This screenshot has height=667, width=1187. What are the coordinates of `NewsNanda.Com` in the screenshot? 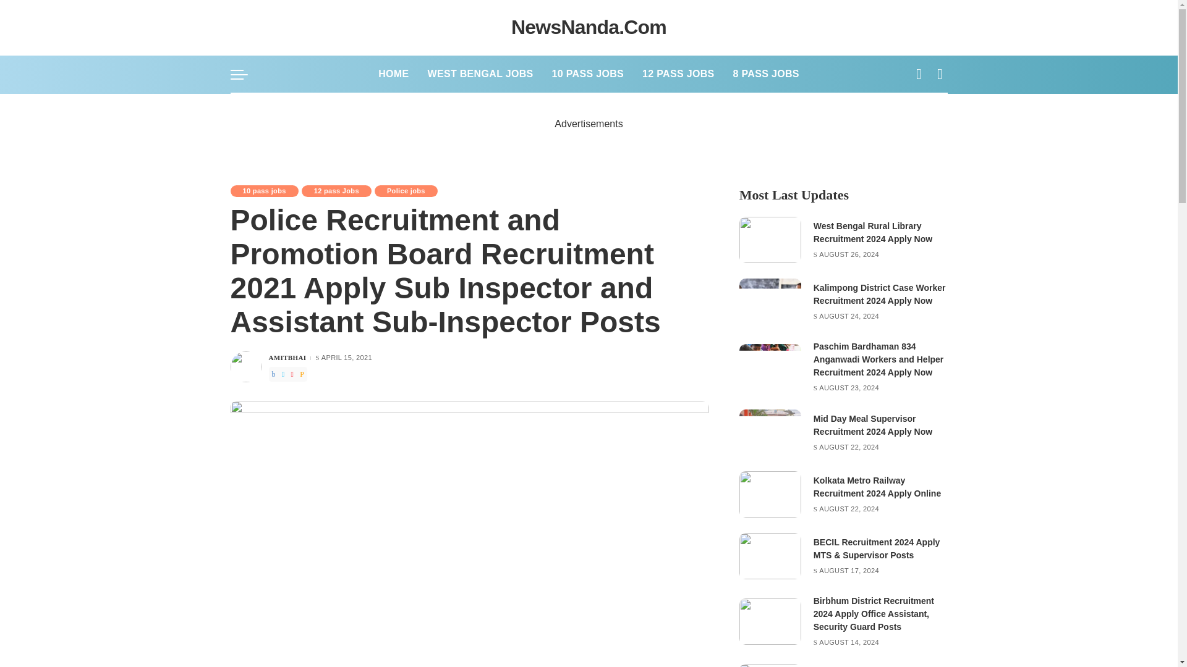 It's located at (589, 27).